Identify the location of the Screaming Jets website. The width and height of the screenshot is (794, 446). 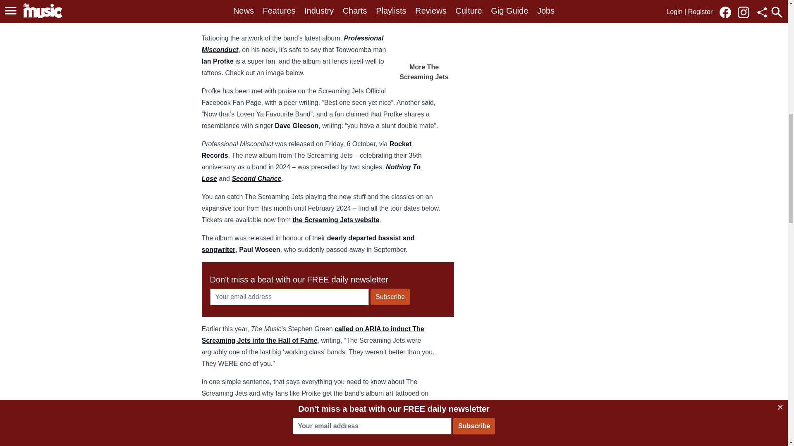
(336, 220).